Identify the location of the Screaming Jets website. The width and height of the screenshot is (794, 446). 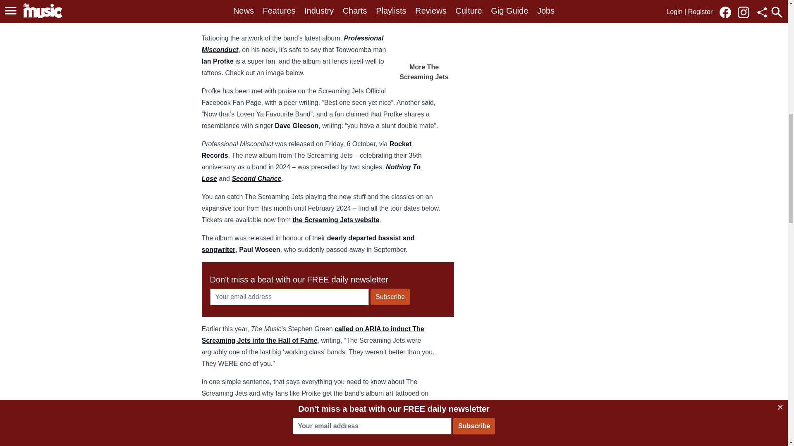
(336, 220).